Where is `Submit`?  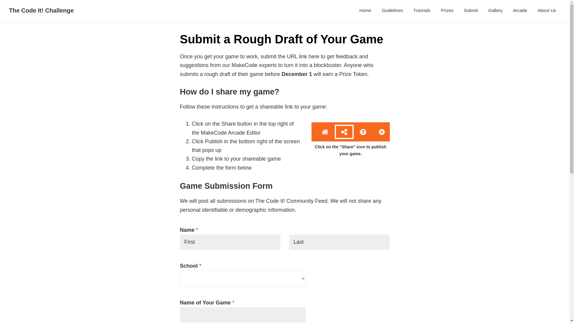 Submit is located at coordinates (471, 10).